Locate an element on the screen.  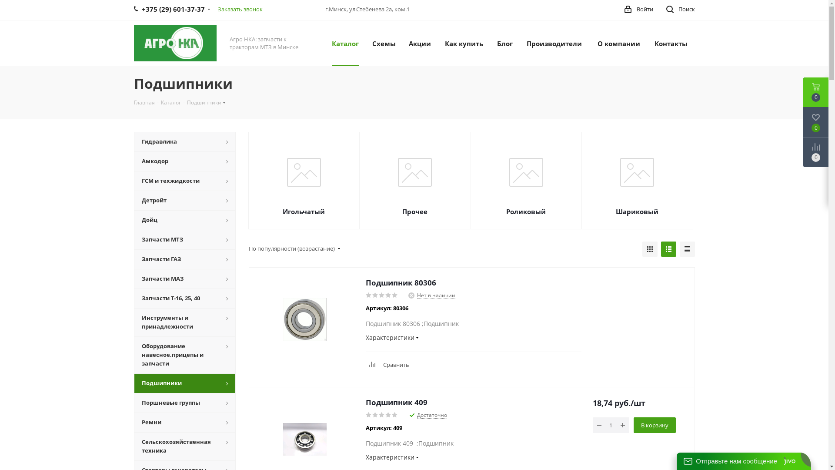
4 is located at coordinates (389, 295).